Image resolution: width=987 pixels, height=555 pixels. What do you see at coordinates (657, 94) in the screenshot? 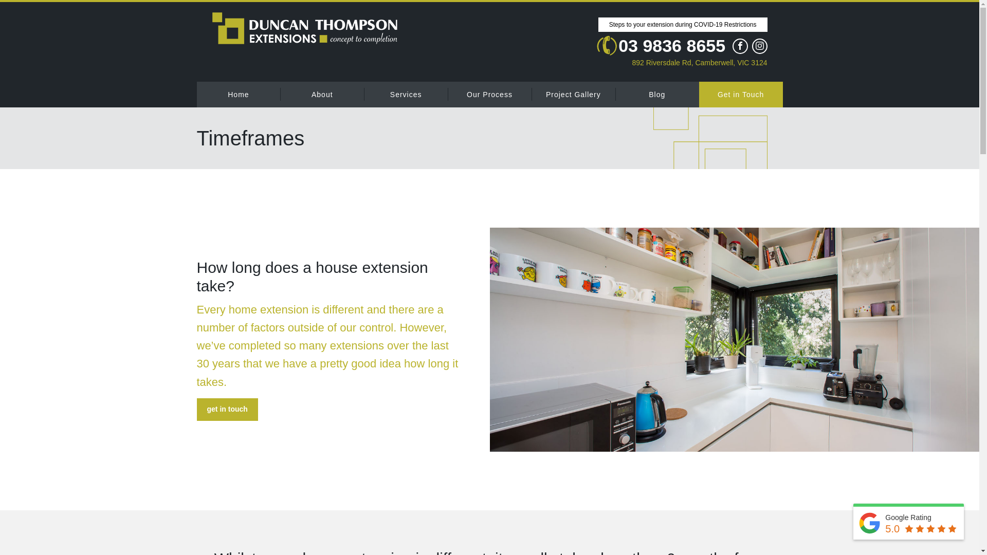
I see `Blog` at bounding box center [657, 94].